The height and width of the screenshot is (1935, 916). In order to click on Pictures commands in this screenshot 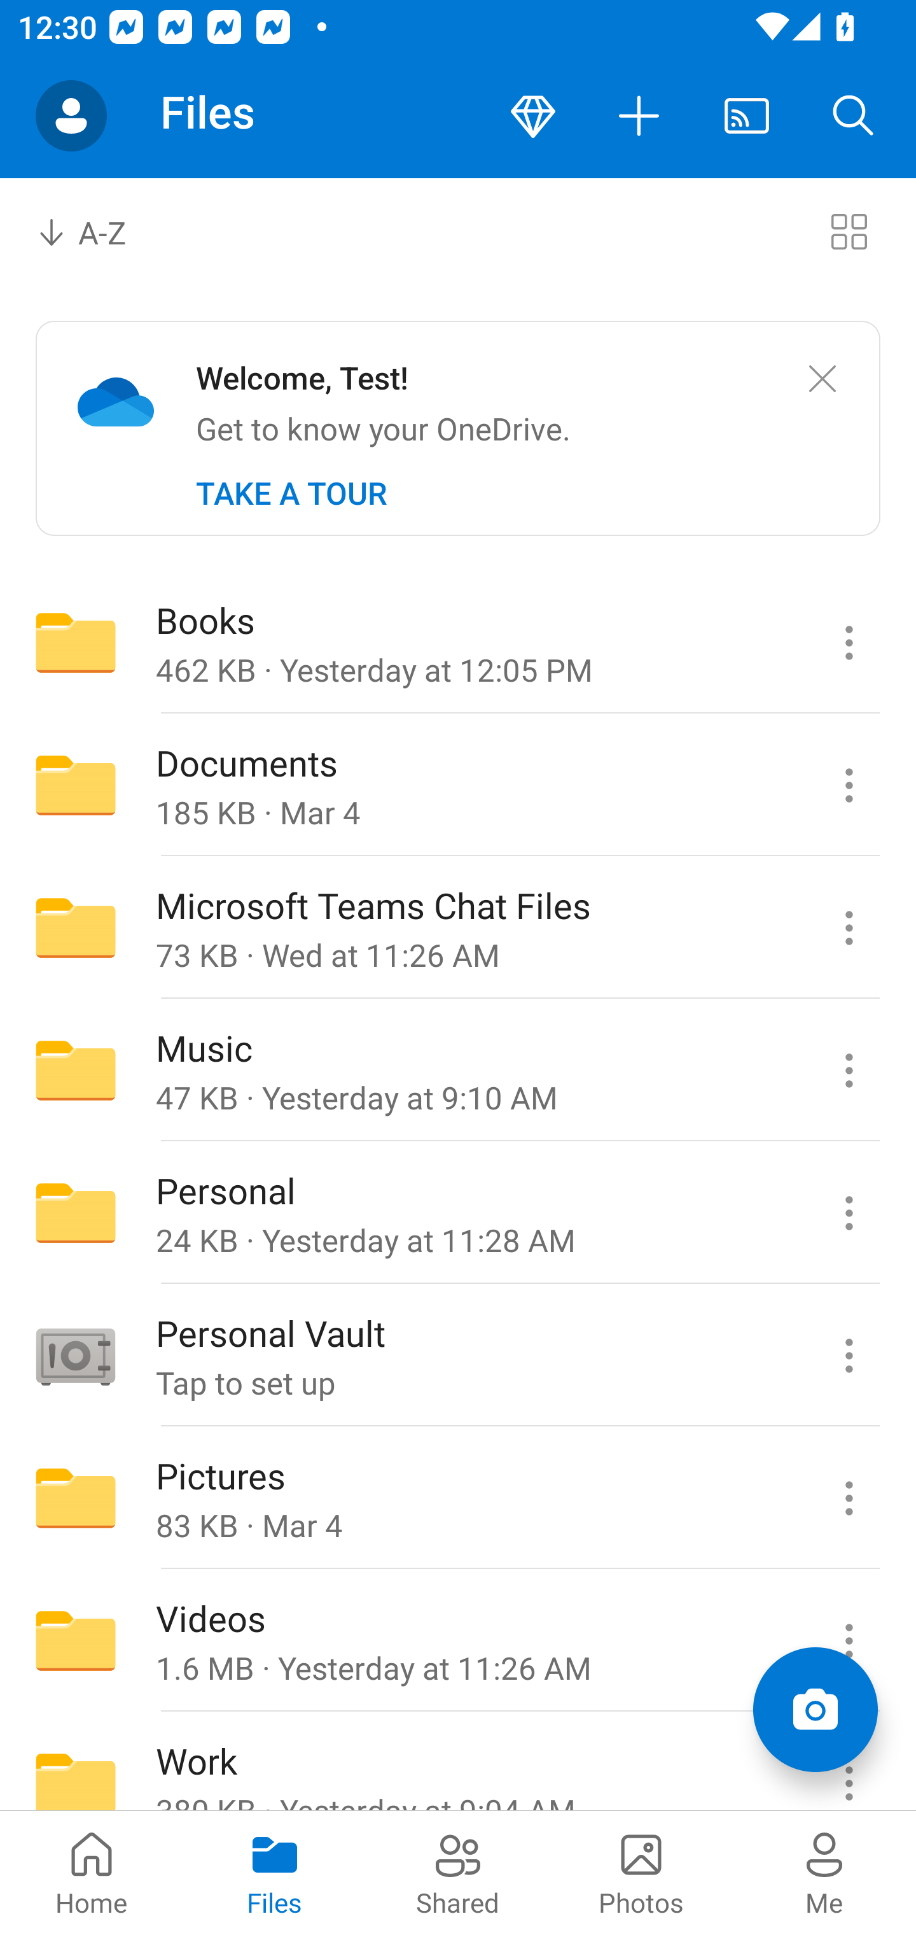, I will do `click(849, 1498)`.